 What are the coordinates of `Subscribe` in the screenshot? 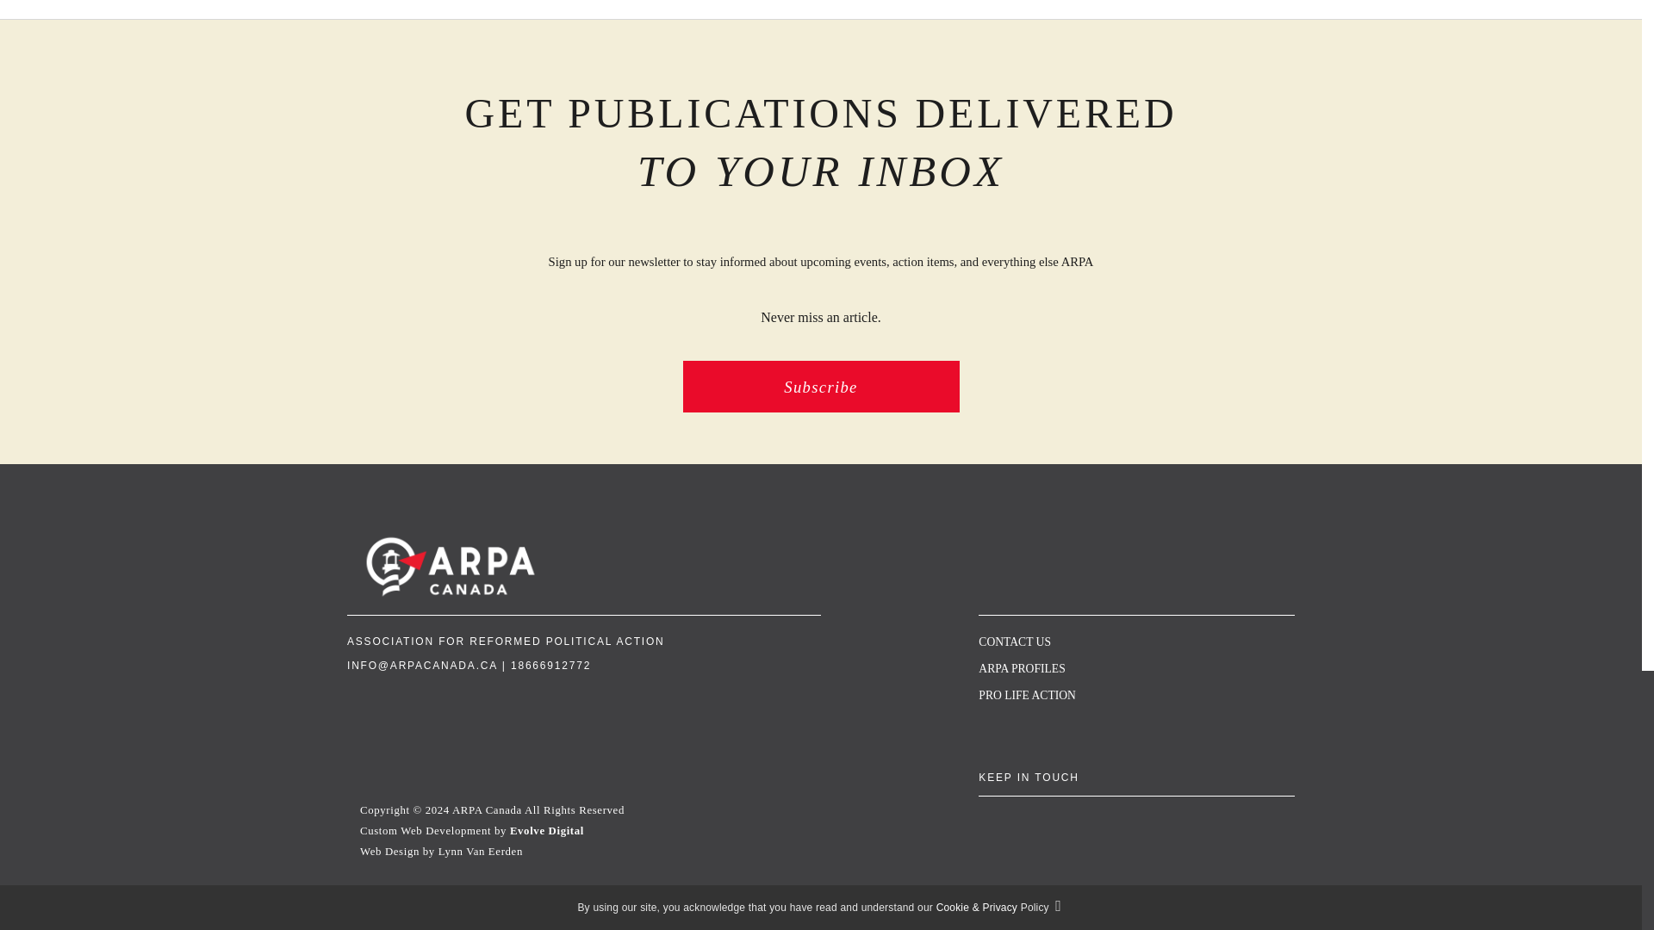 It's located at (820, 387).